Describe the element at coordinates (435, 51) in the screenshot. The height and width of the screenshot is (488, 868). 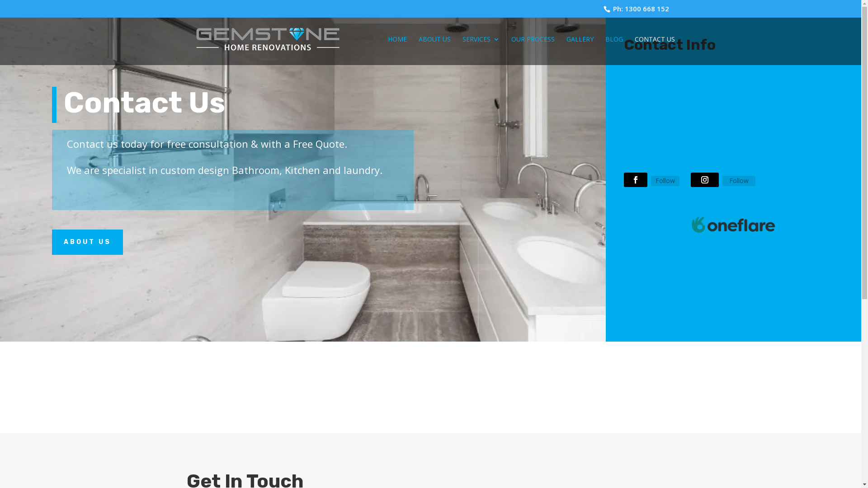
I see `ABOUT US` at that location.